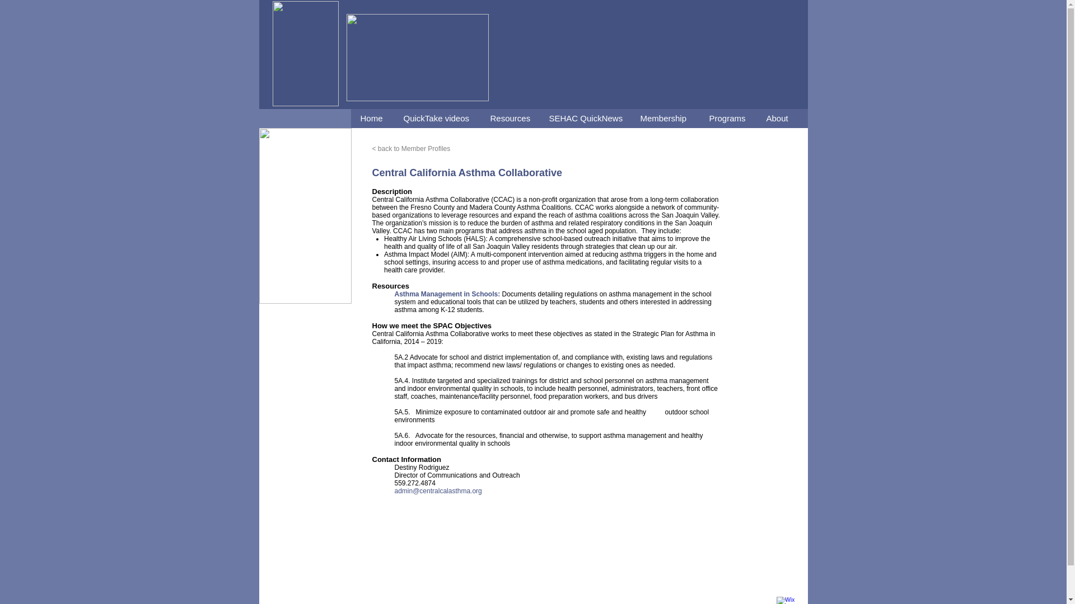 The height and width of the screenshot is (604, 1075). I want to click on Asthma Management in Schools:, so click(448, 294).